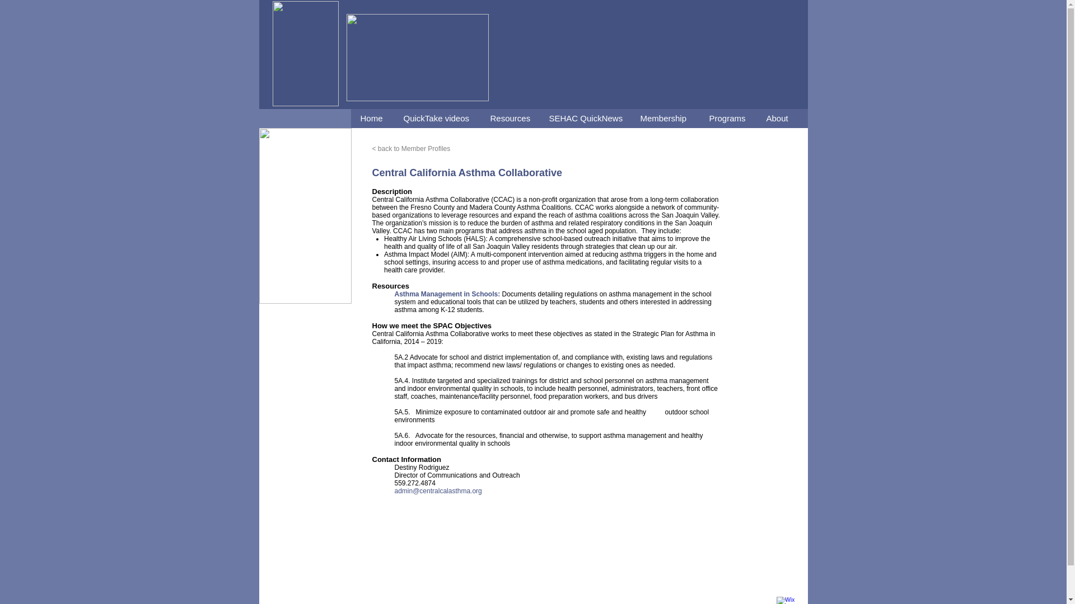 The height and width of the screenshot is (604, 1075). I want to click on Asthma Management in Schools:, so click(448, 294).